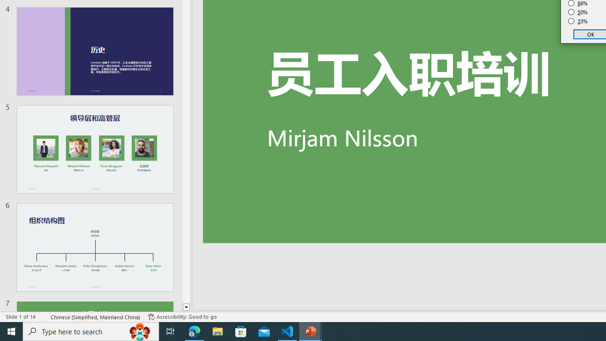 The image size is (606, 341). I want to click on File Explorer, so click(218, 332).